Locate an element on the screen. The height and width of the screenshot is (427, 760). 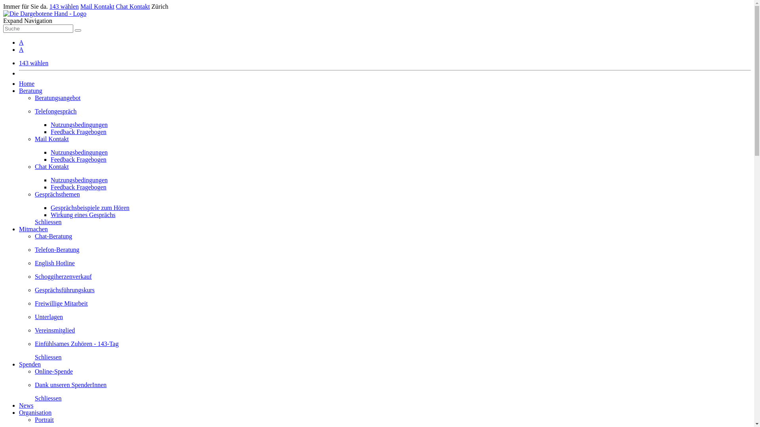
Vereinsmitglied is located at coordinates (393, 334).